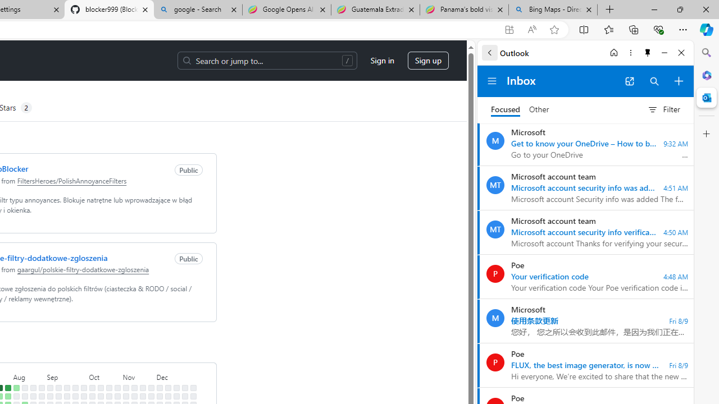 Image resolution: width=719 pixels, height=404 pixels. Describe the element at coordinates (41, 388) in the screenshot. I see `No contributions on August 25th.` at that location.